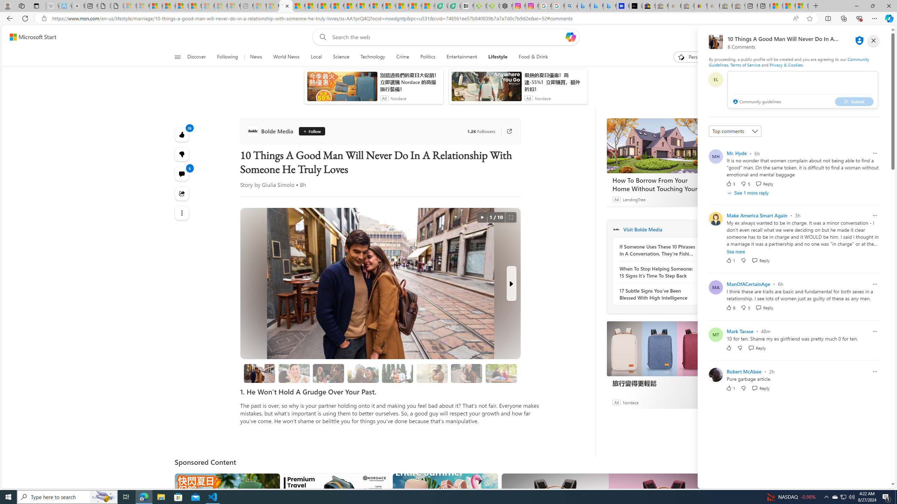 This screenshot has width=897, height=504. Describe the element at coordinates (482, 217) in the screenshot. I see `autorotate button` at that location.